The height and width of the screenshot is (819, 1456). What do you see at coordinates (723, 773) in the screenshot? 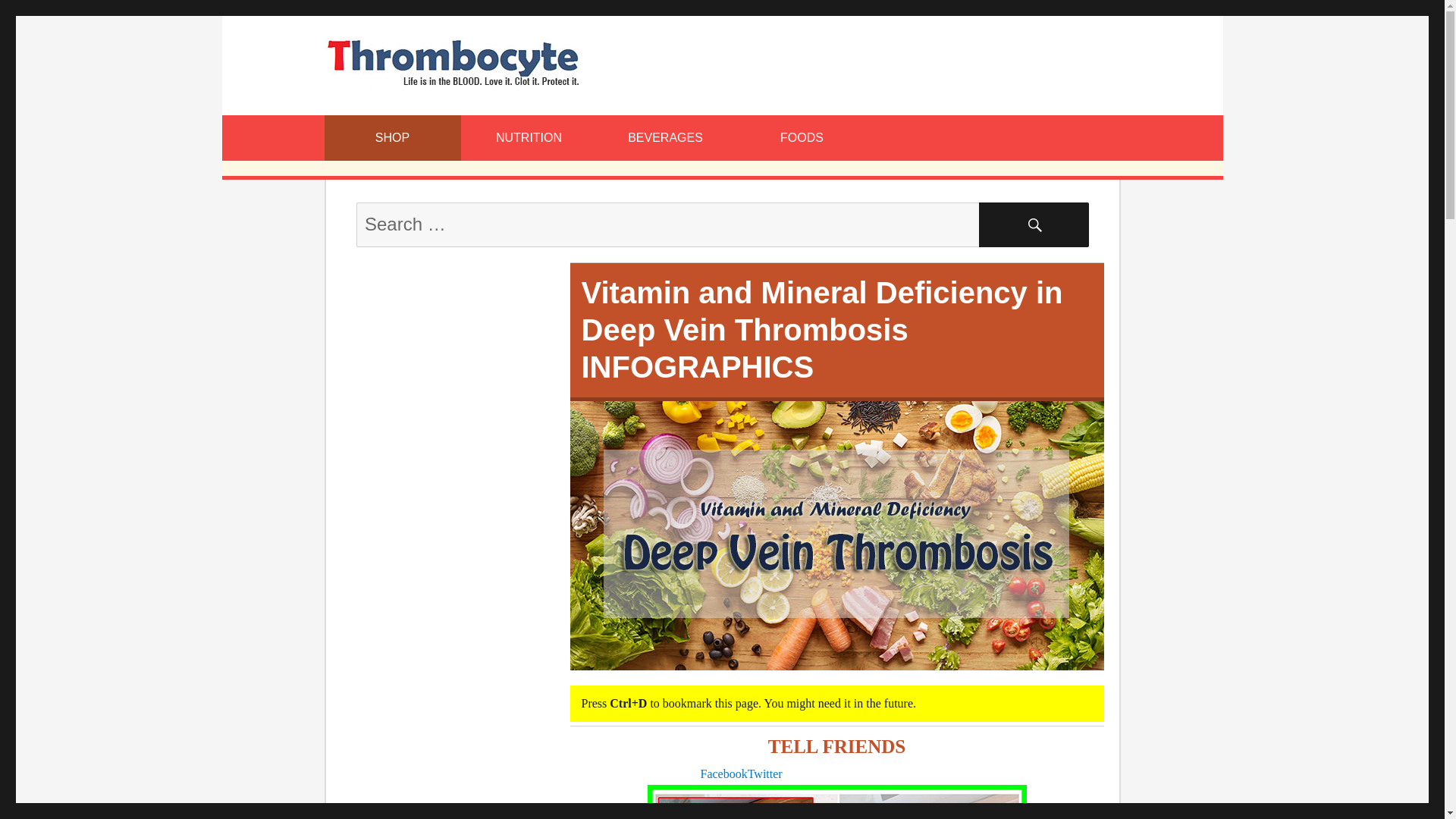
I see `Facebook` at bounding box center [723, 773].